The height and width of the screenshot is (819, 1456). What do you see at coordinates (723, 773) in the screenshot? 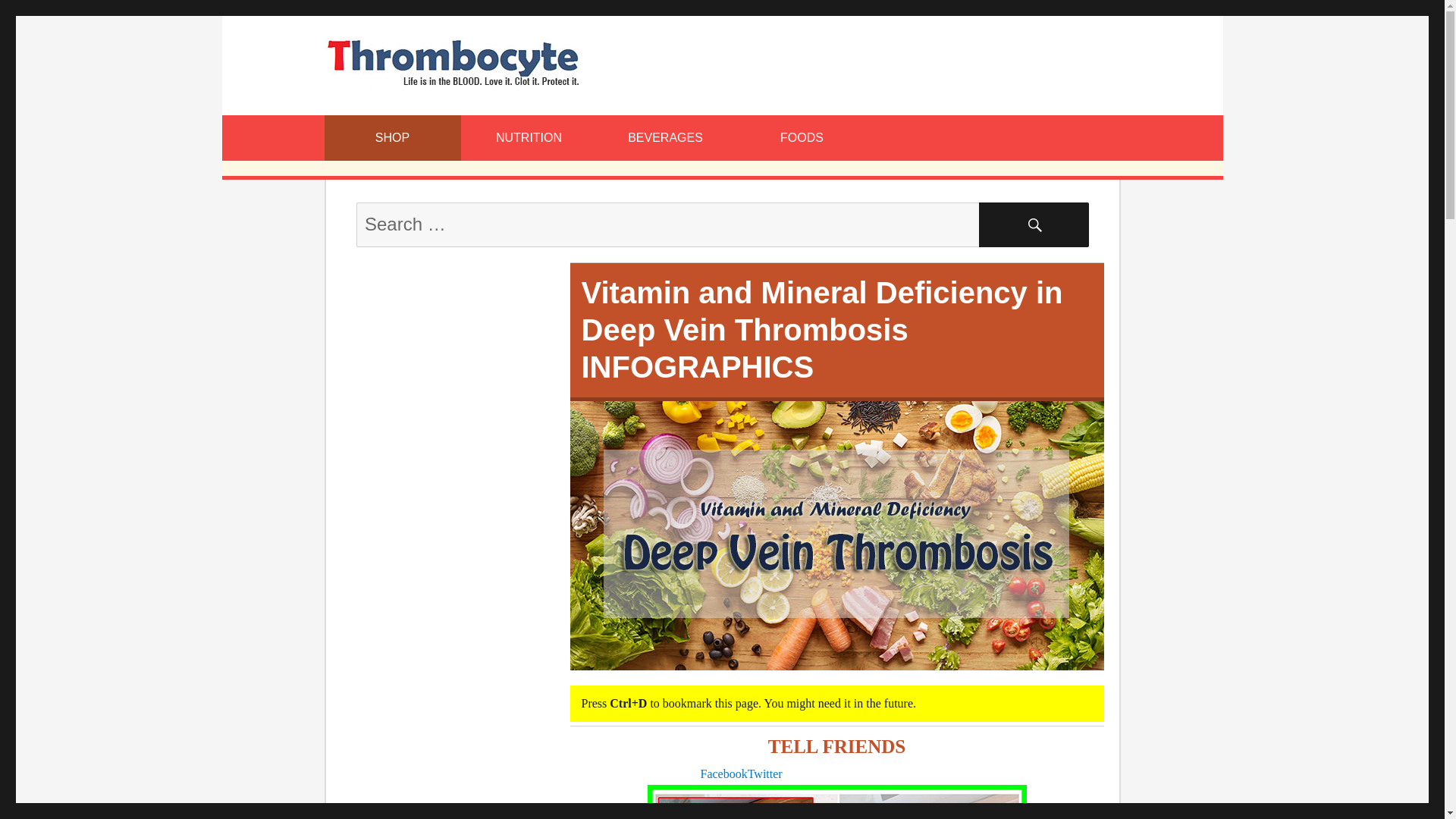
I see `Facebook` at bounding box center [723, 773].